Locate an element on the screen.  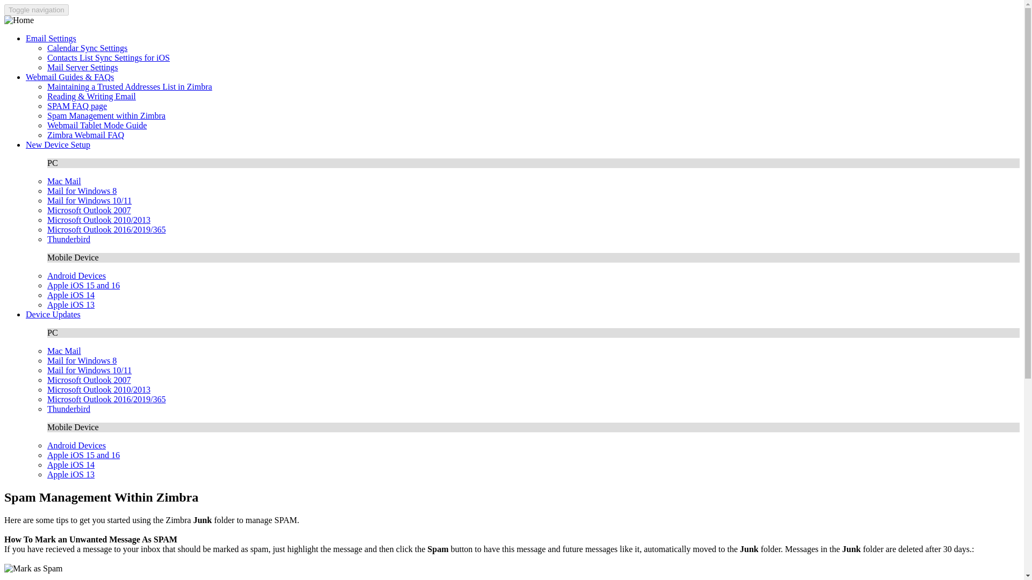
Mail for Windows 8 is located at coordinates (82, 361).